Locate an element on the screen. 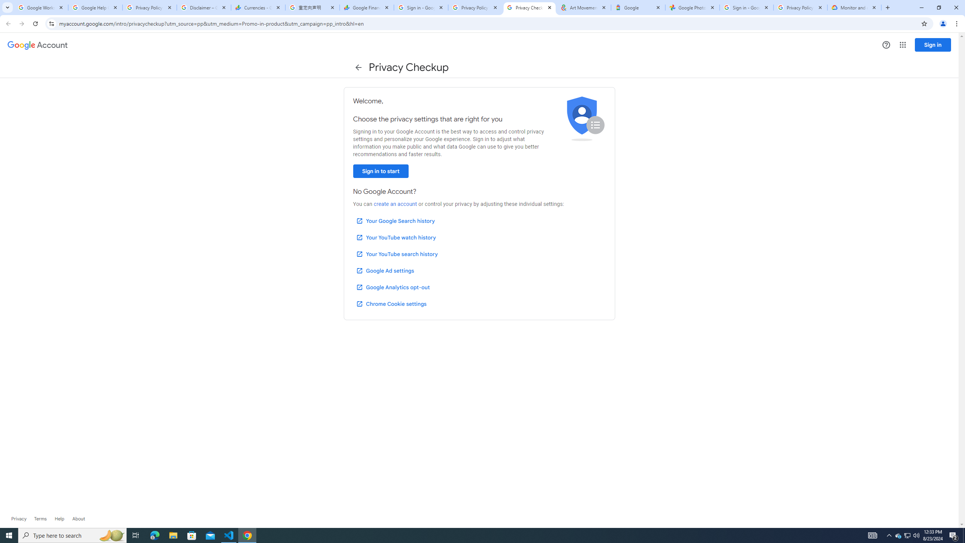 This screenshot has height=543, width=965. Sign in - Google Accounts is located at coordinates (421, 8).